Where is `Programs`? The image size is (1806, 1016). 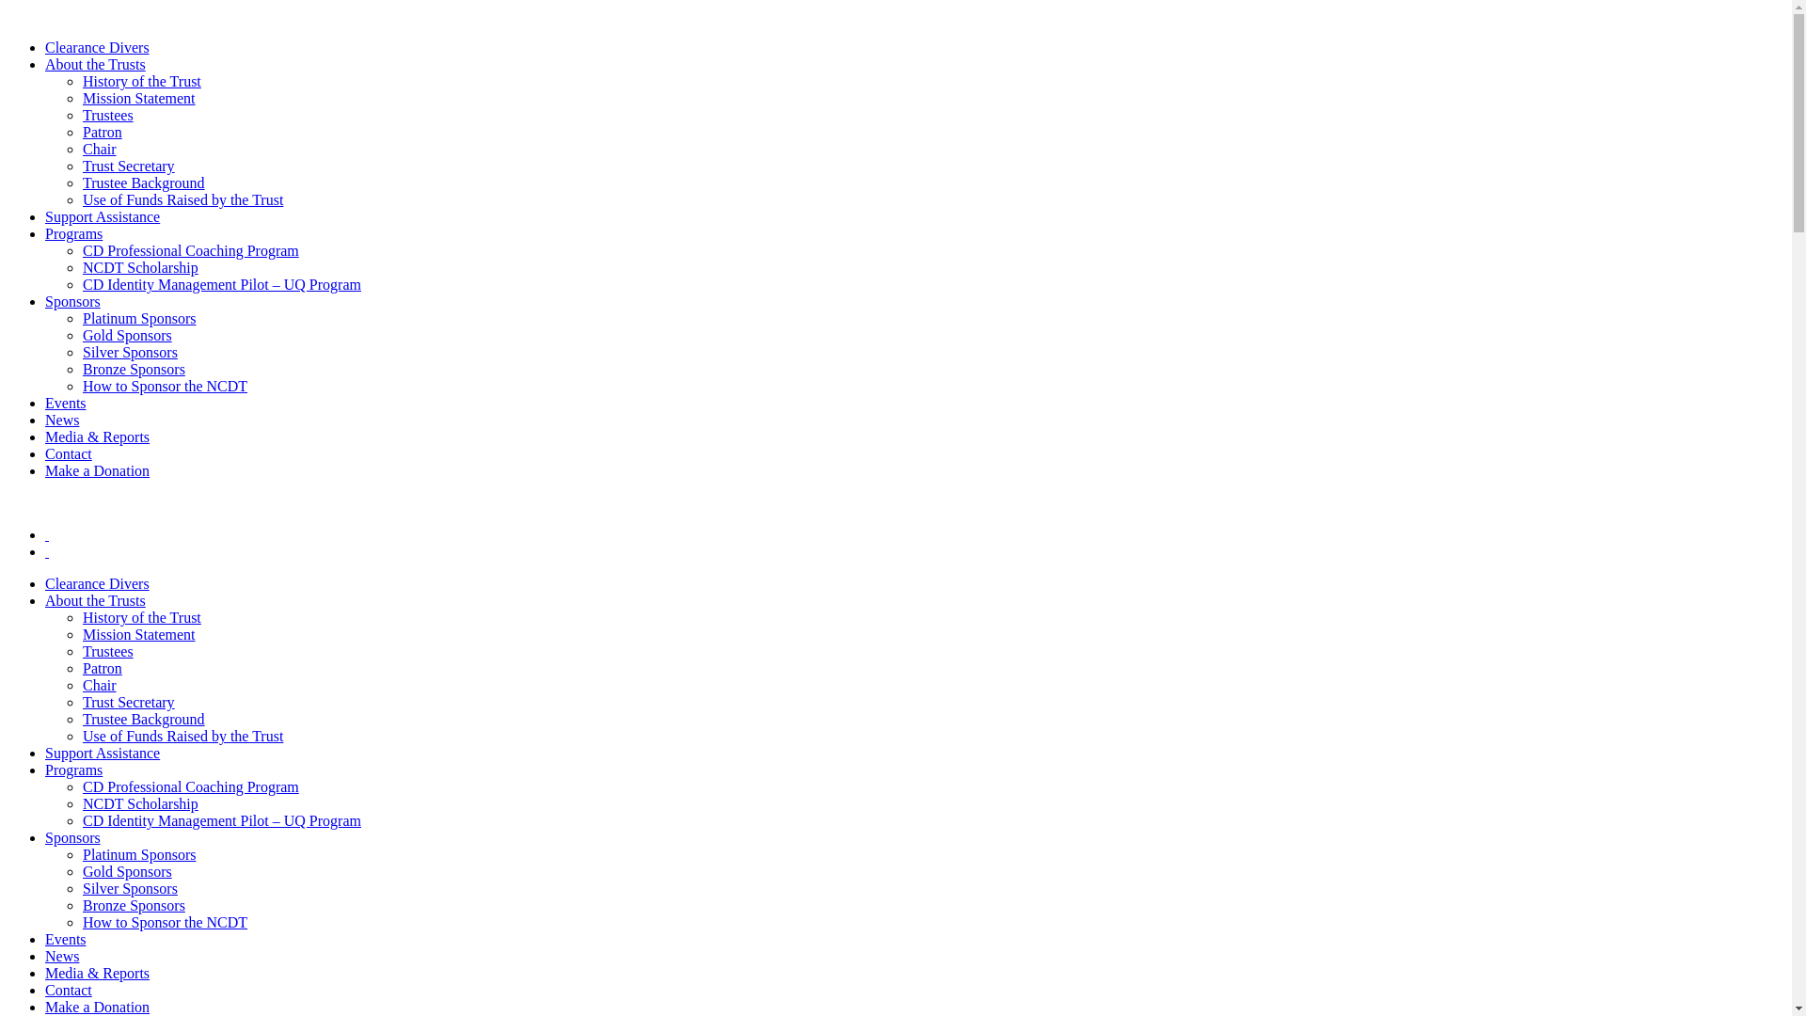 Programs is located at coordinates (73, 770).